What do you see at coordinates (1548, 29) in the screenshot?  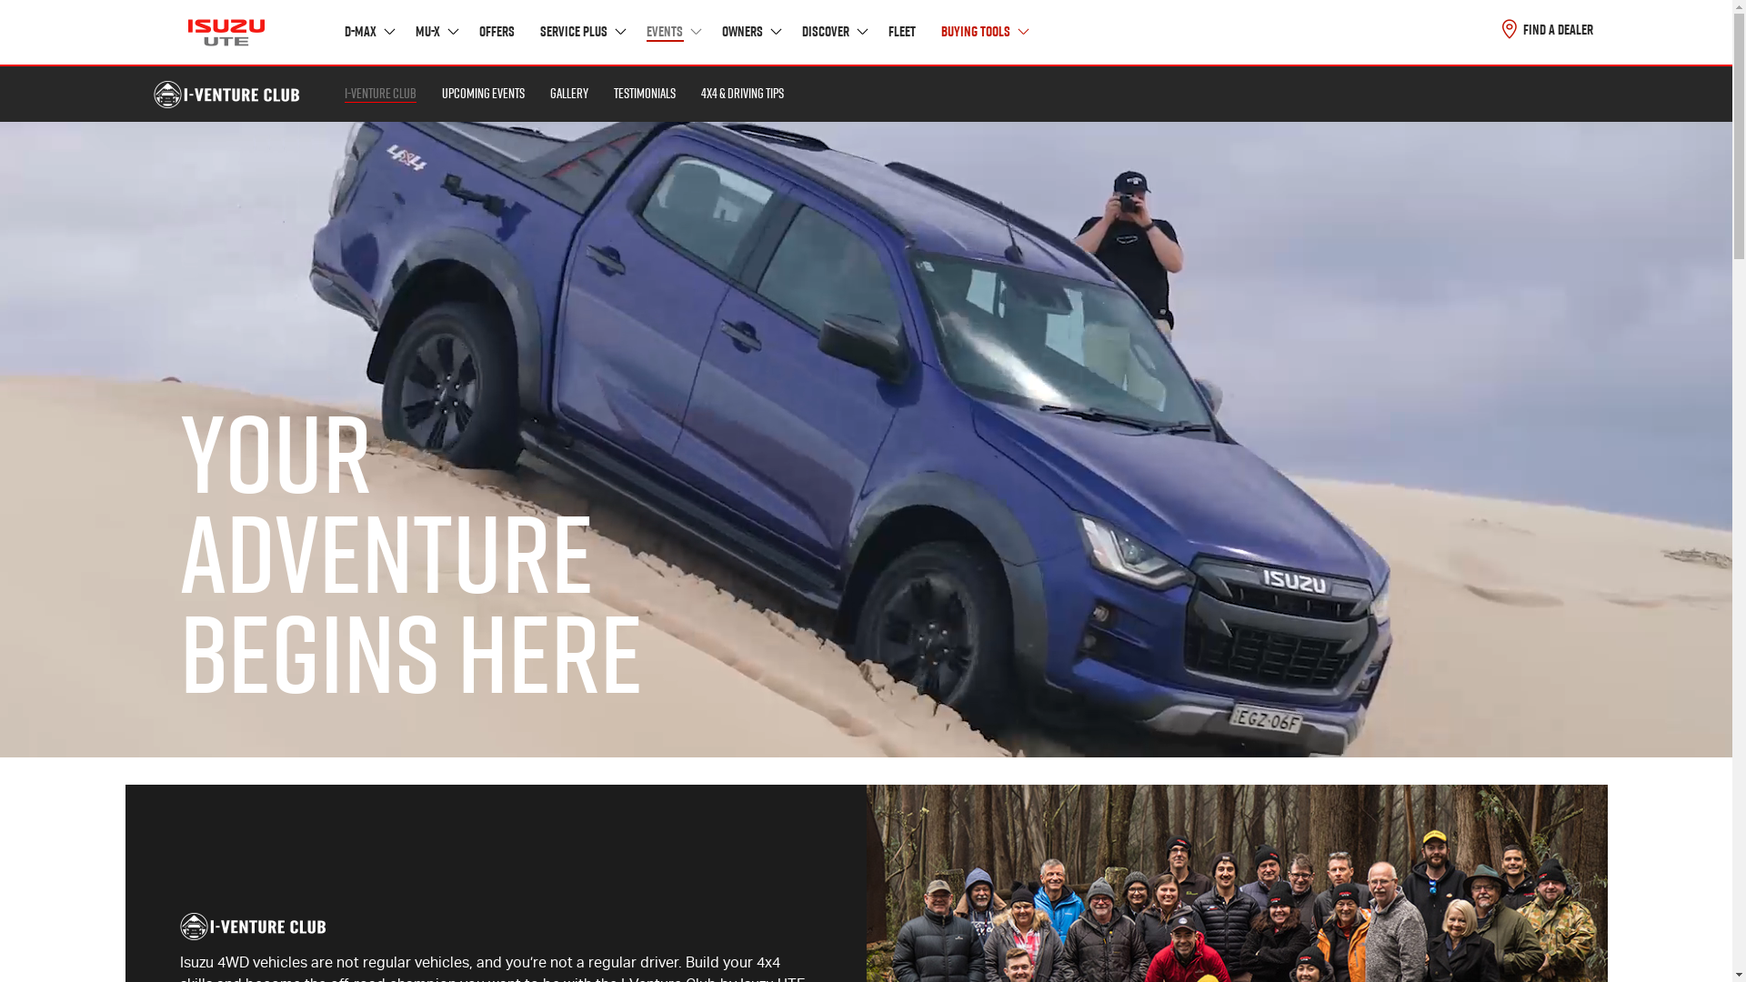 I see `FIND A DEALER` at bounding box center [1548, 29].